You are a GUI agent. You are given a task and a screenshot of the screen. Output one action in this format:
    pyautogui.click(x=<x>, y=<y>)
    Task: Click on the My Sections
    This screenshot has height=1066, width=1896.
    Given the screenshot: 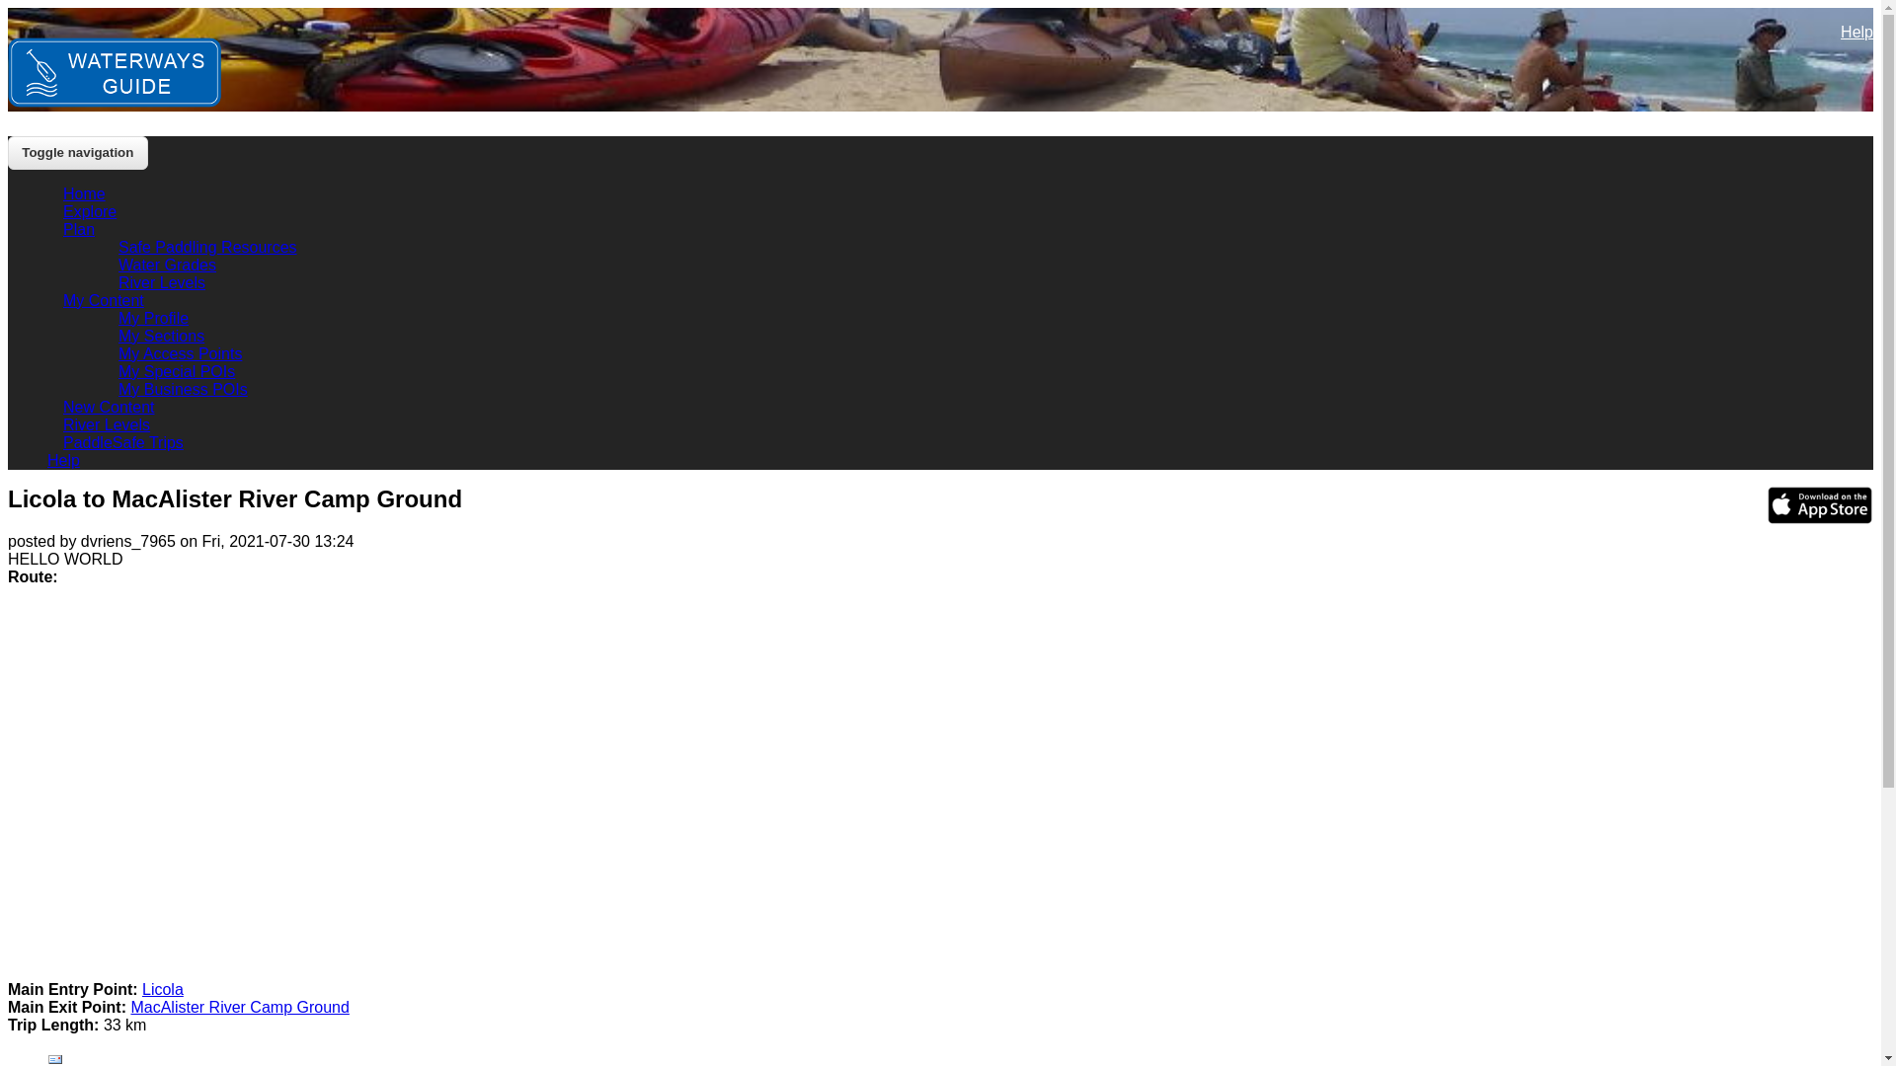 What is the action you would take?
    pyautogui.click(x=162, y=336)
    